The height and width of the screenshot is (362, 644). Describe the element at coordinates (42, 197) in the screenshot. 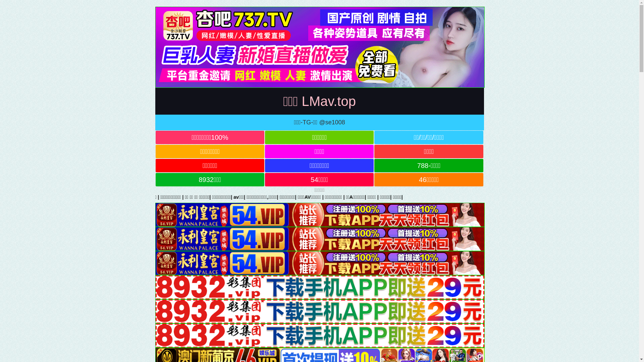

I see `|` at that location.